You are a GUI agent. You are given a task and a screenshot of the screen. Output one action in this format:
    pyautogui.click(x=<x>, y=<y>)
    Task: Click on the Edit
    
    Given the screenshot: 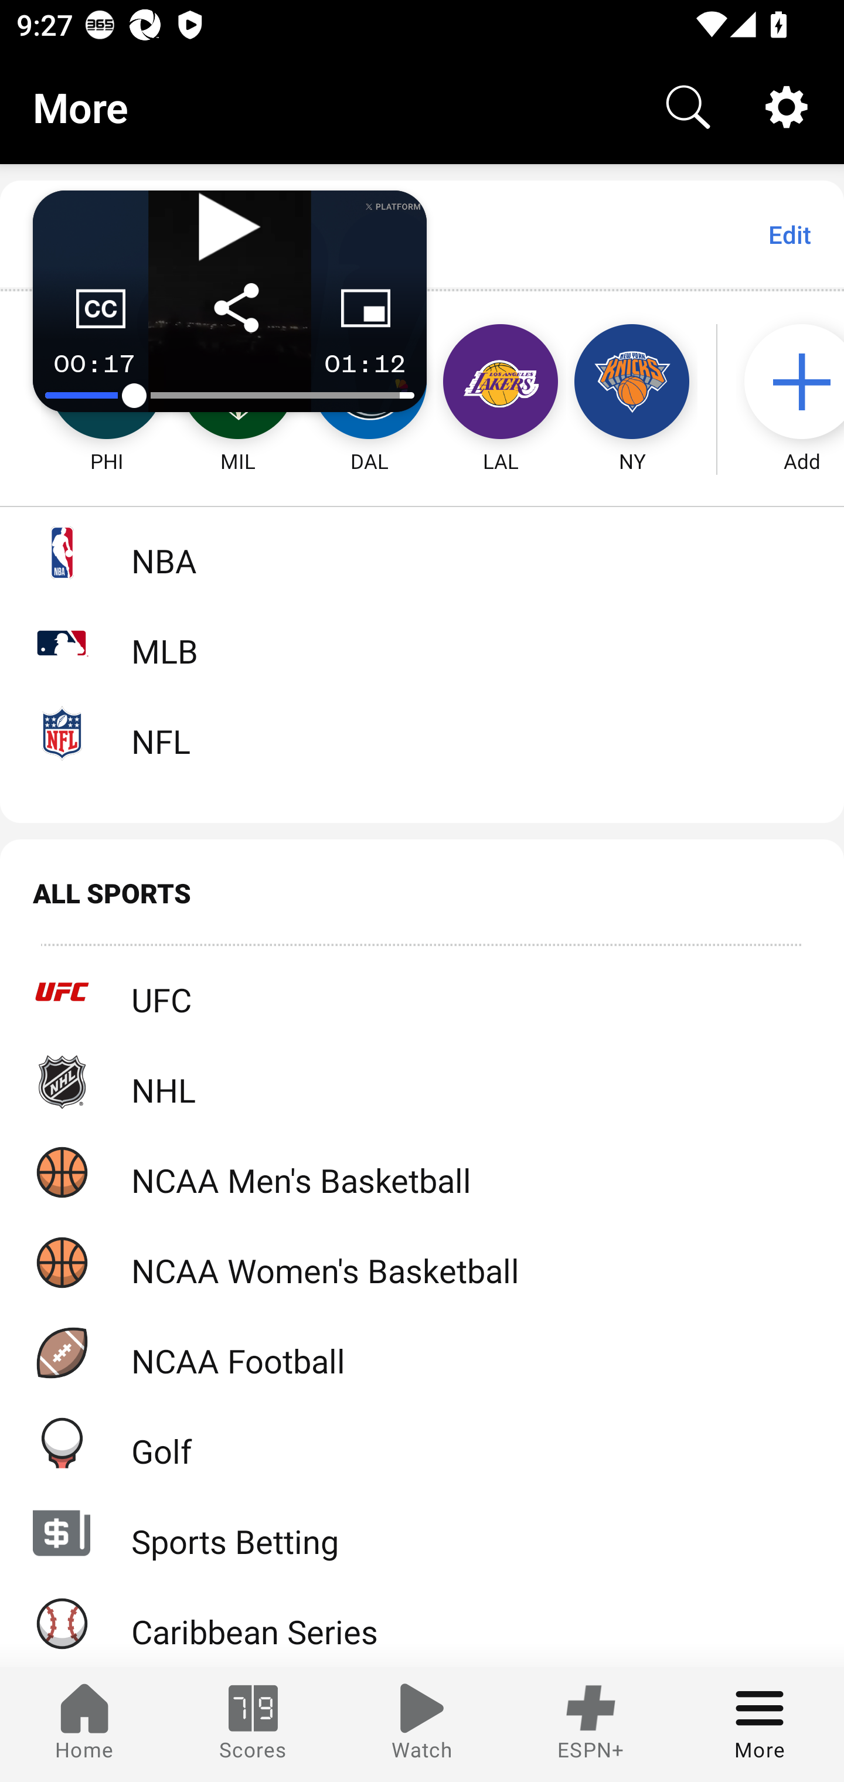 What is the action you would take?
    pyautogui.click(x=789, y=234)
    